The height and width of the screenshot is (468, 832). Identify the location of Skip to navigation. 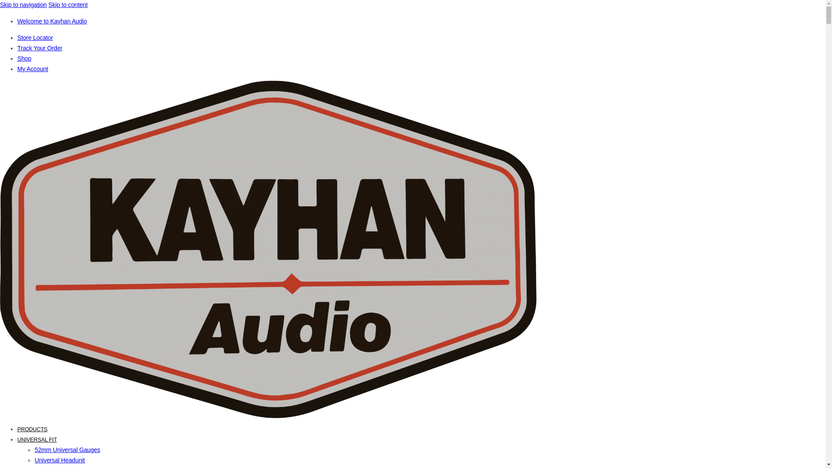
(23, 5).